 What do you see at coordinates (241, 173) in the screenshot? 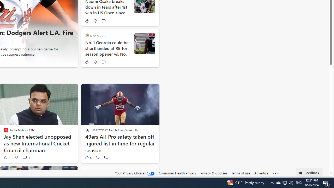
I see `Terms of use` at bounding box center [241, 173].